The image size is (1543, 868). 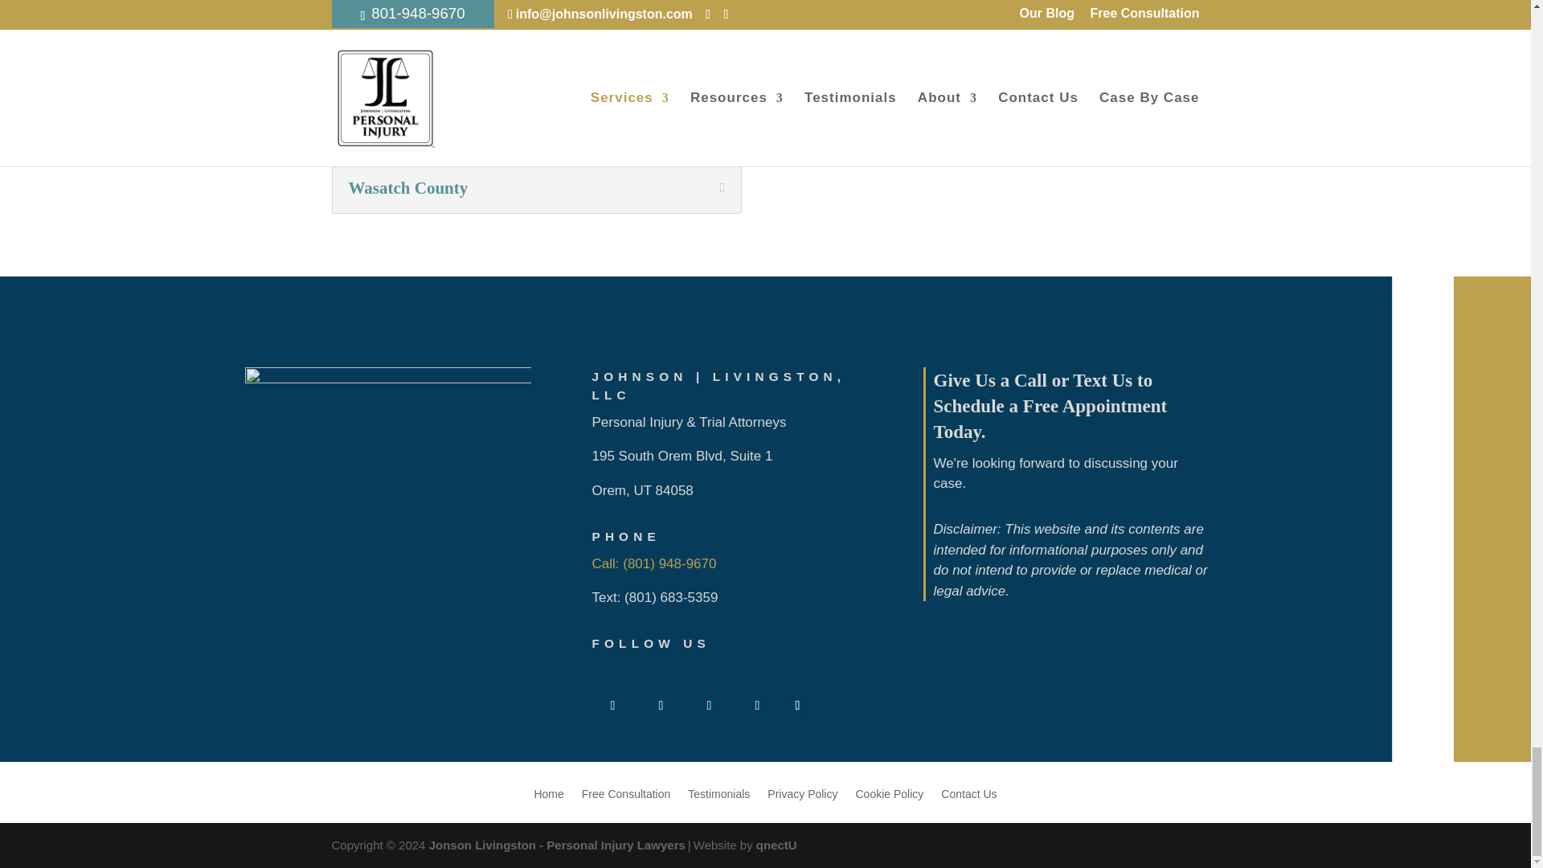 What do you see at coordinates (387, 510) in the screenshot?
I see `JL---with-text---white` at bounding box center [387, 510].